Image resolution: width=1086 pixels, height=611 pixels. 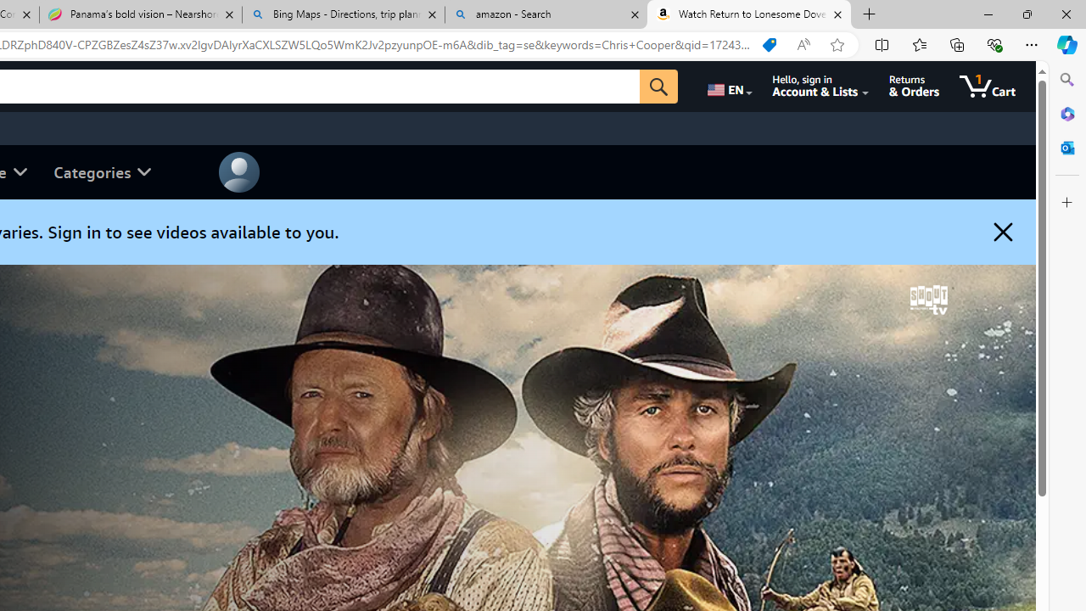 I want to click on Go, so click(x=658, y=87).